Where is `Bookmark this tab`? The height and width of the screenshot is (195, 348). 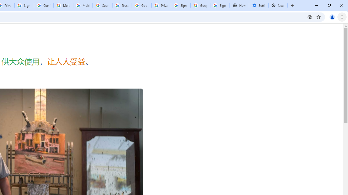
Bookmark this tab is located at coordinates (319, 17).